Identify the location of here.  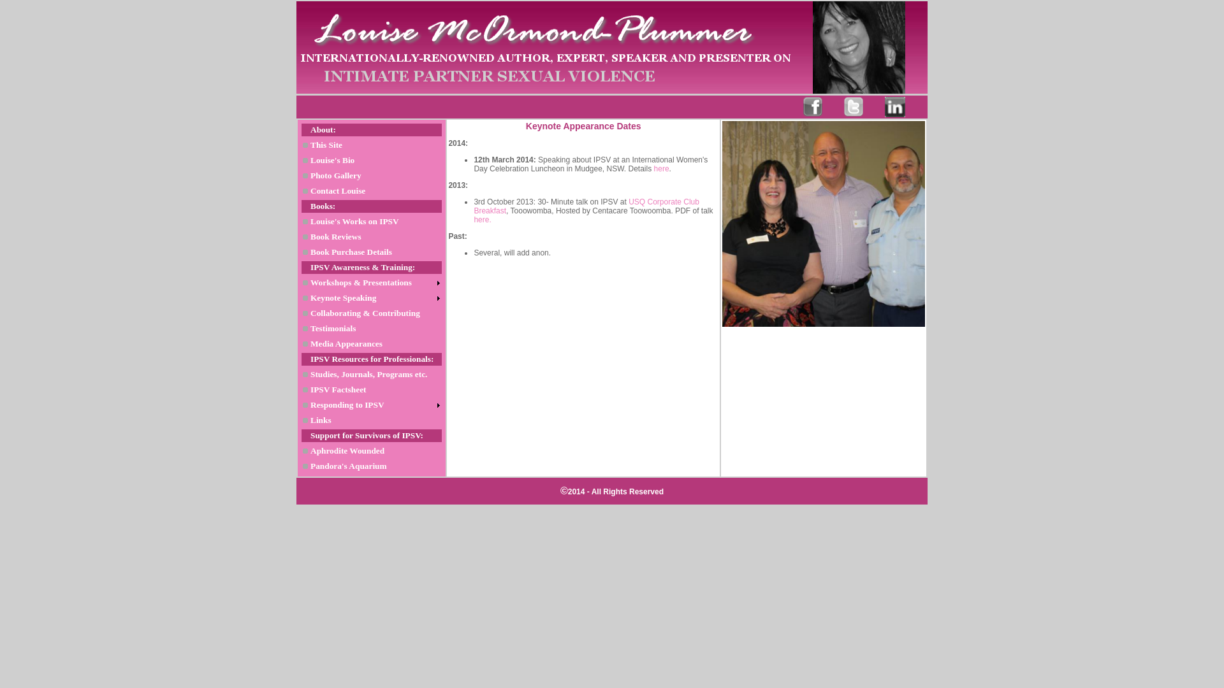
(662, 169).